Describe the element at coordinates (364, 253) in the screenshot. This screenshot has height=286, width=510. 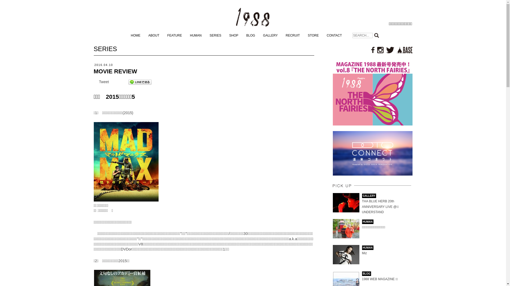
I see `Miz` at that location.